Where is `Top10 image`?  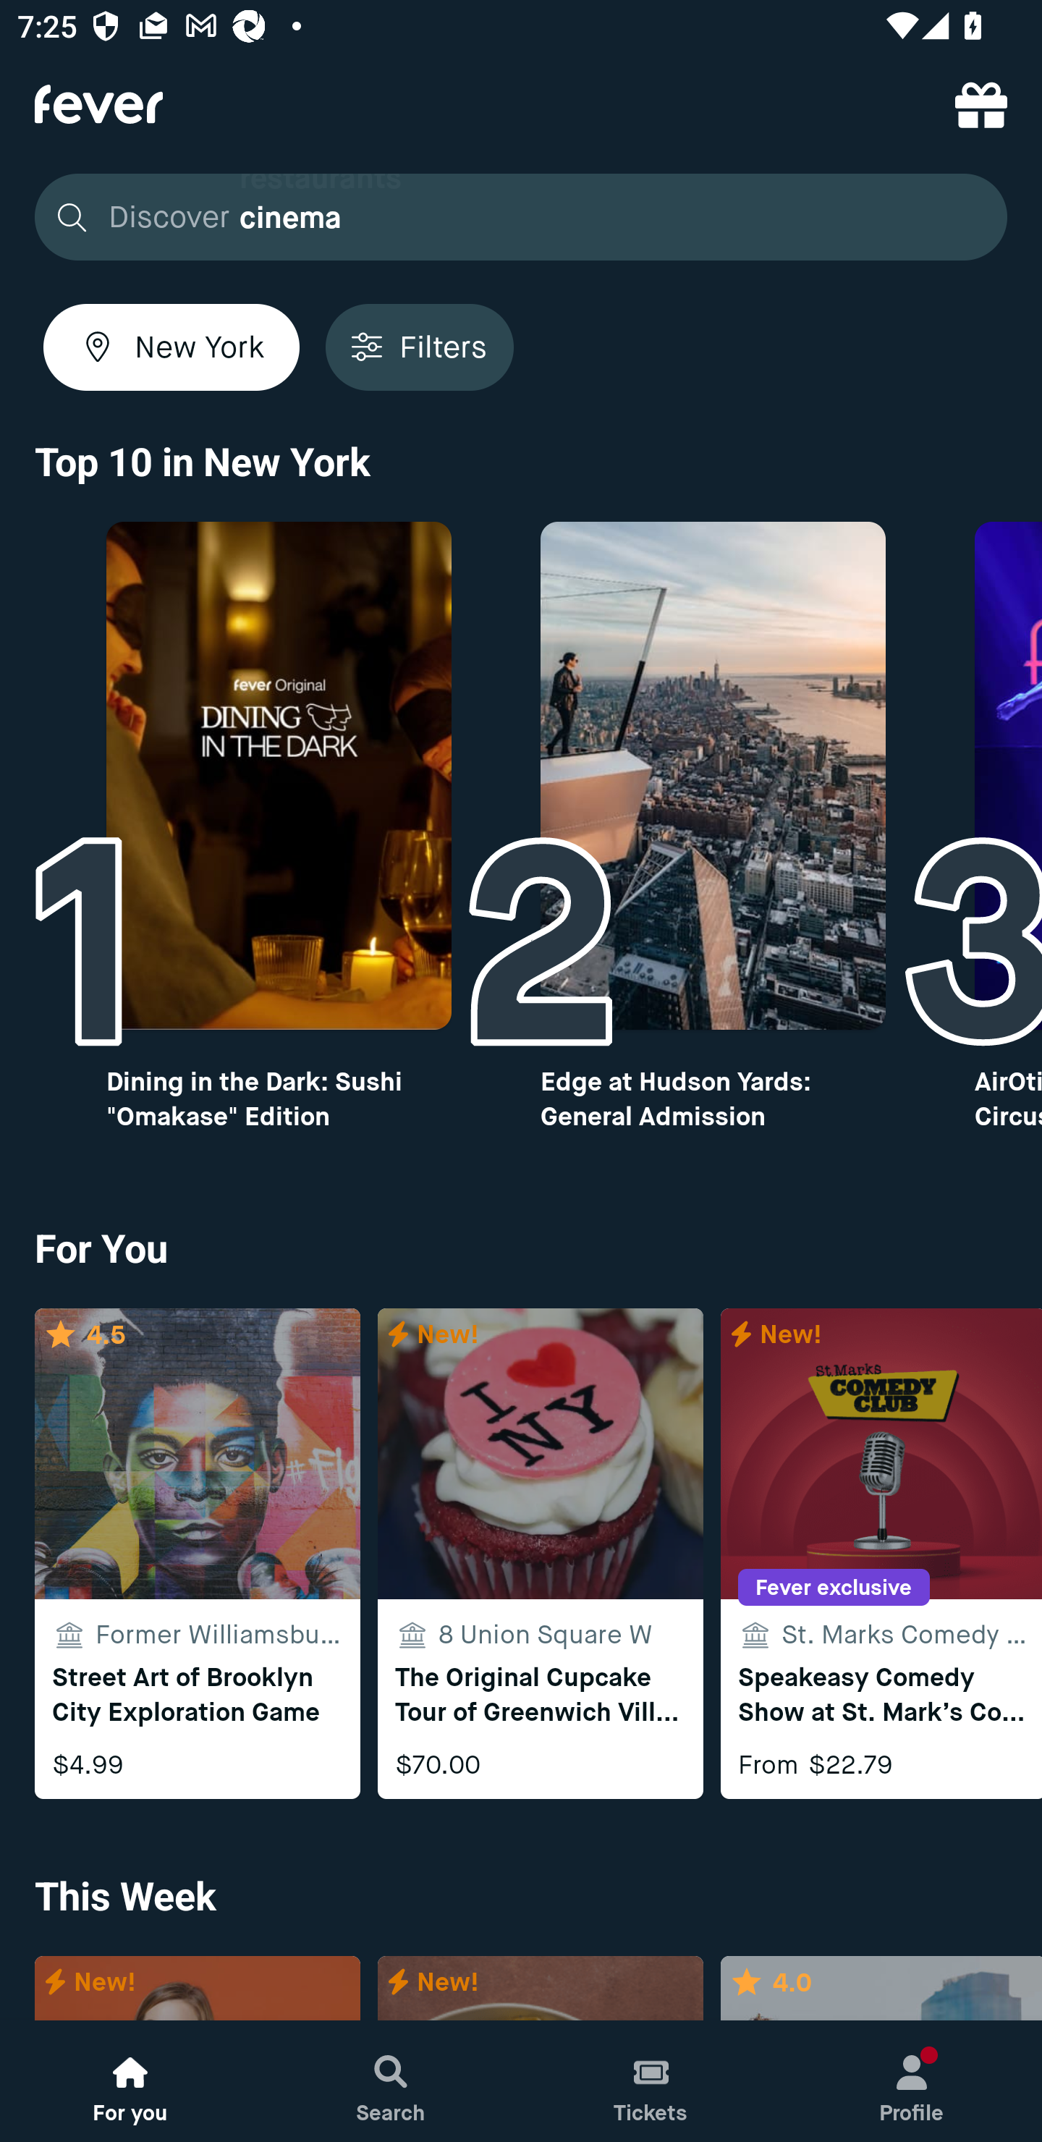 Top10 image is located at coordinates (713, 776).